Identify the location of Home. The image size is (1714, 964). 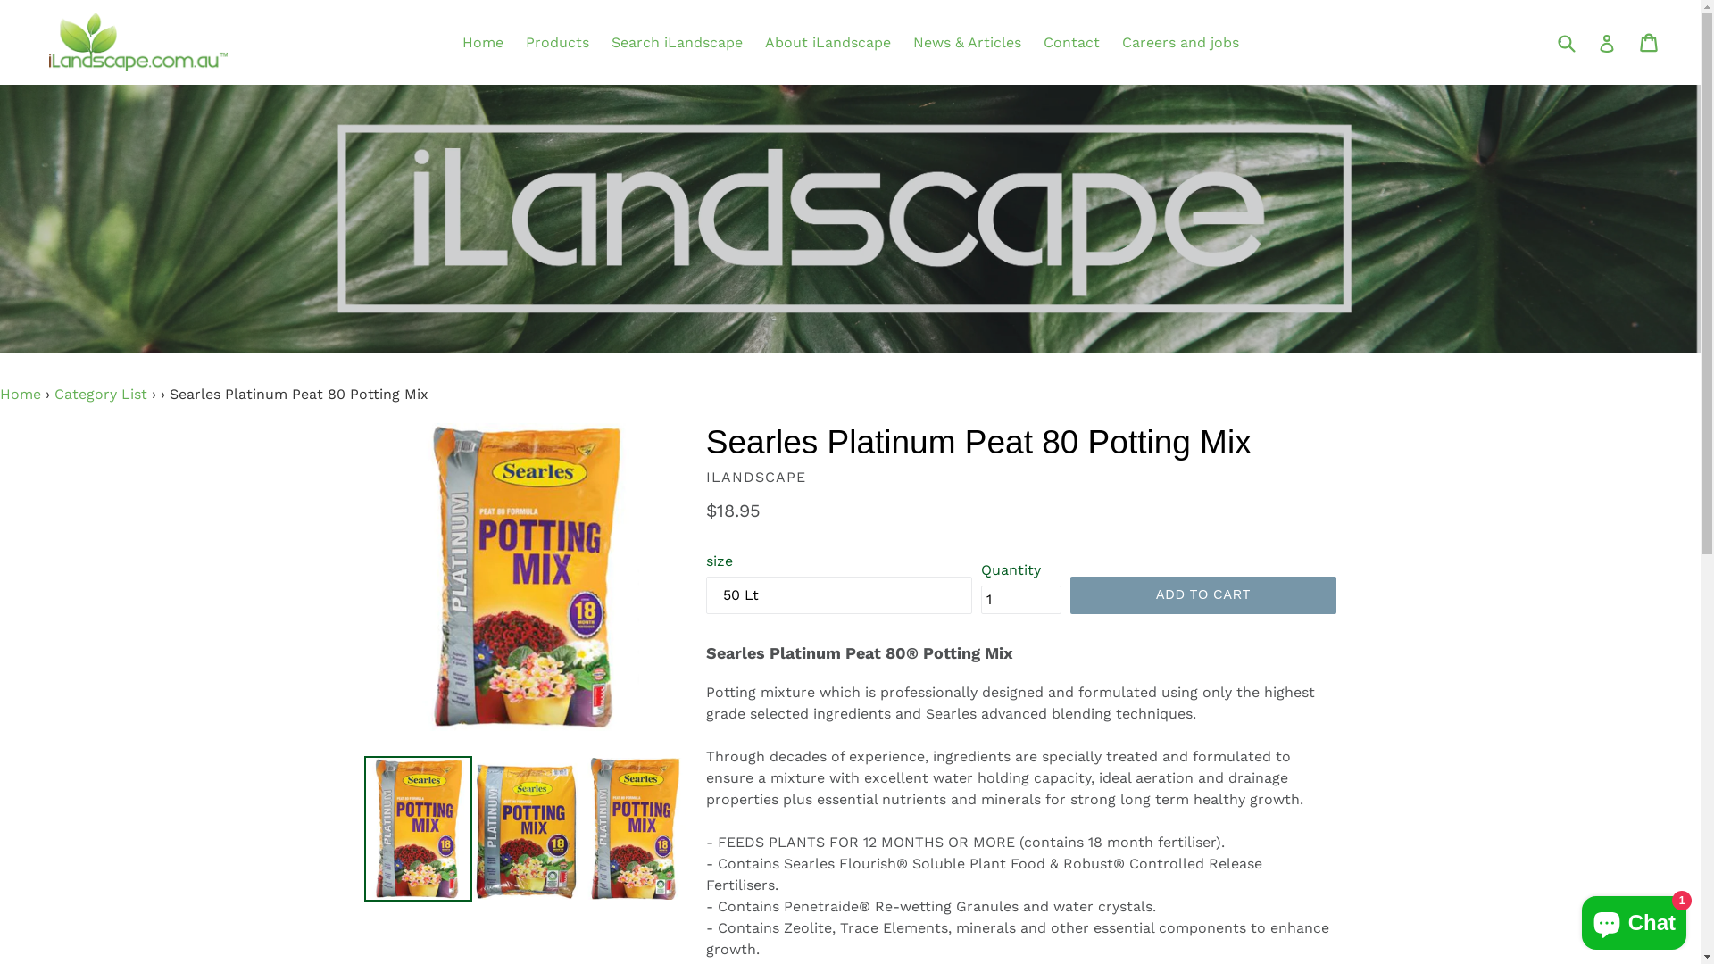
(483, 43).